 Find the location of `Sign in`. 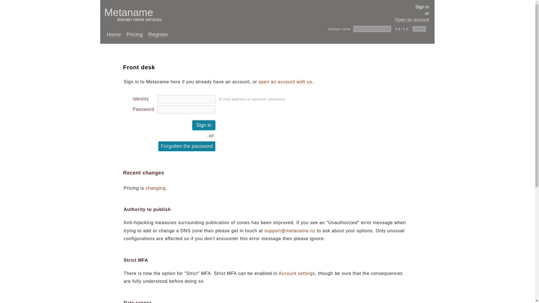

Sign in is located at coordinates (204, 125).